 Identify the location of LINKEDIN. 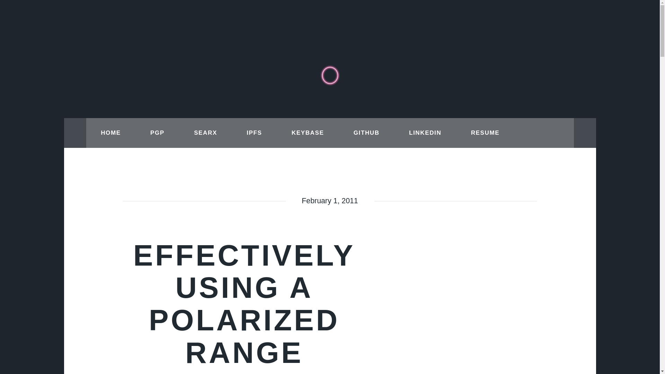
(425, 133).